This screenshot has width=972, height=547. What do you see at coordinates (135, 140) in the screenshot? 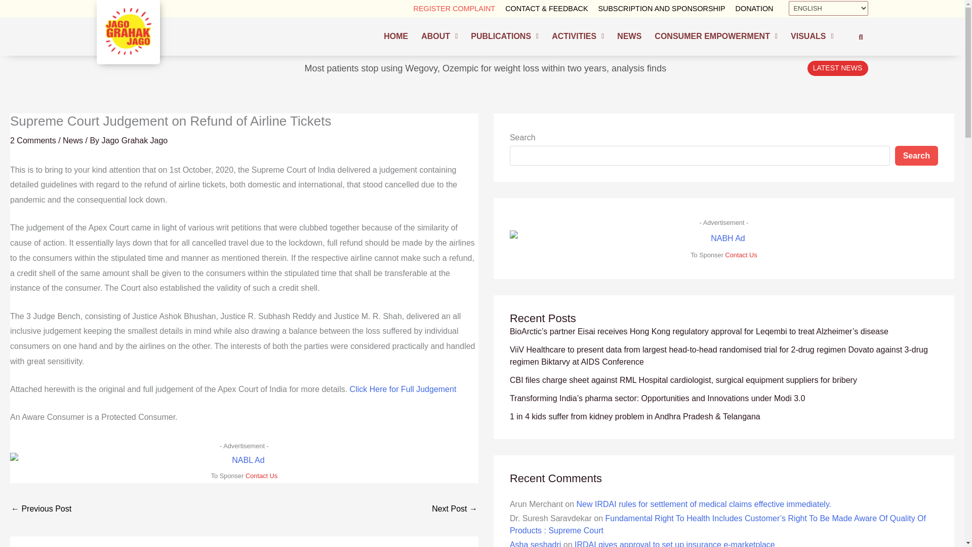
I see `View all posts by Jago Grahak Jago` at bounding box center [135, 140].